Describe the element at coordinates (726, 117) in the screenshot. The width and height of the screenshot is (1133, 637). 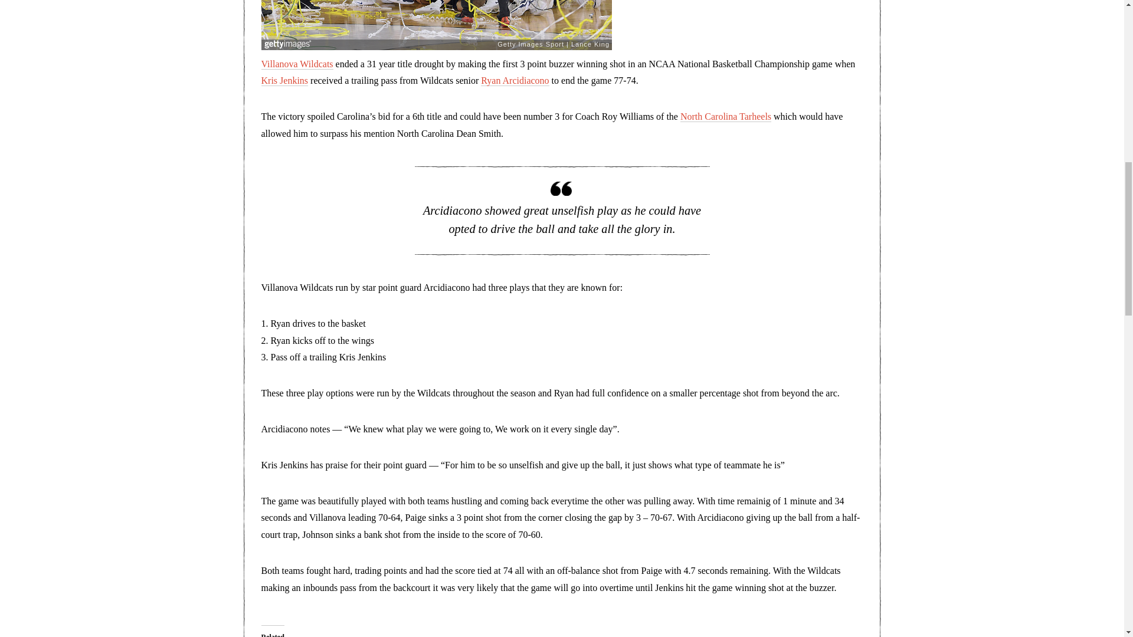
I see `North Carolina Tarheels` at that location.